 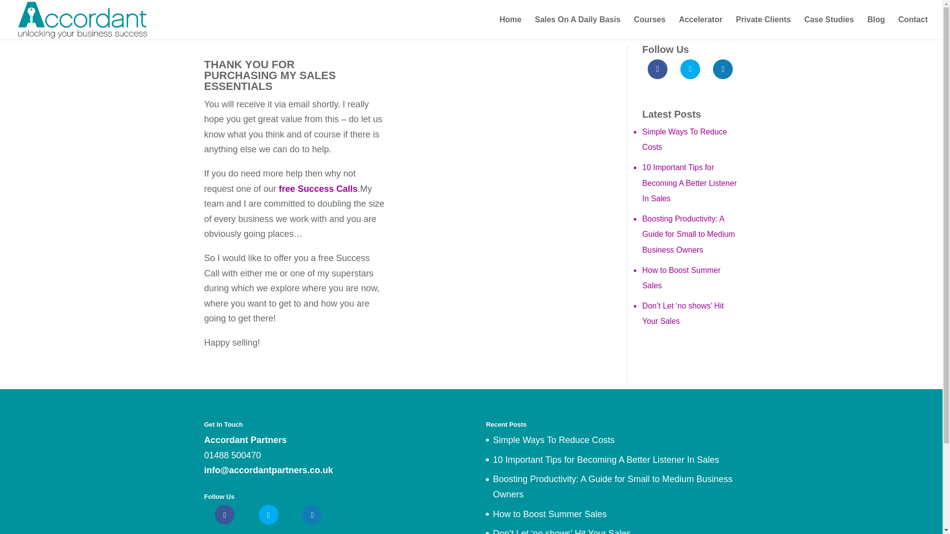 What do you see at coordinates (510, 28) in the screenshot?
I see `Home` at bounding box center [510, 28].